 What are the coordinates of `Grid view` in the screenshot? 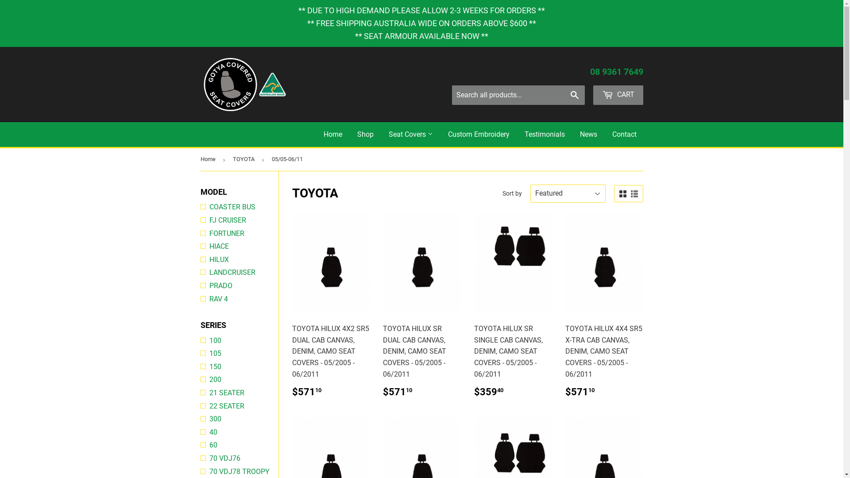 It's located at (622, 194).